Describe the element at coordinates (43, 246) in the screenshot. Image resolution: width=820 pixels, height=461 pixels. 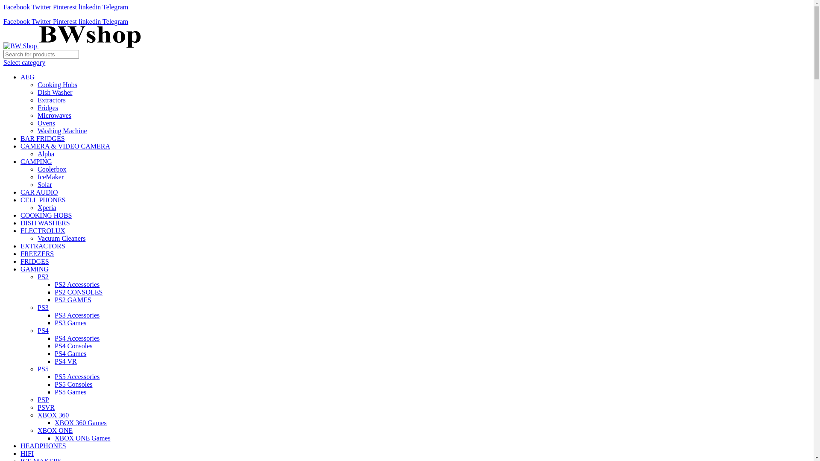
I see `EXTRACTORS` at that location.